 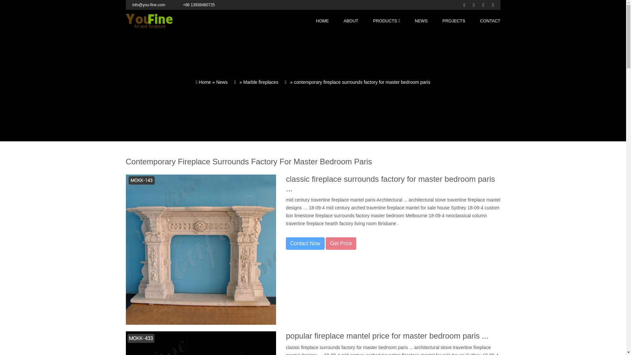 What do you see at coordinates (385, 21) in the screenshot?
I see `PRODUCTS` at bounding box center [385, 21].